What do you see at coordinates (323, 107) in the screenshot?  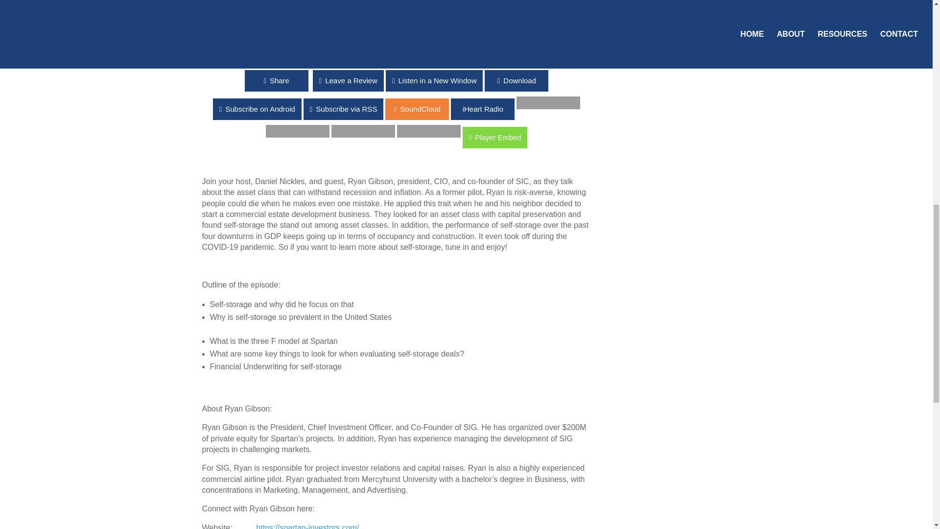 I see `Subscribe on Android` at bounding box center [323, 107].